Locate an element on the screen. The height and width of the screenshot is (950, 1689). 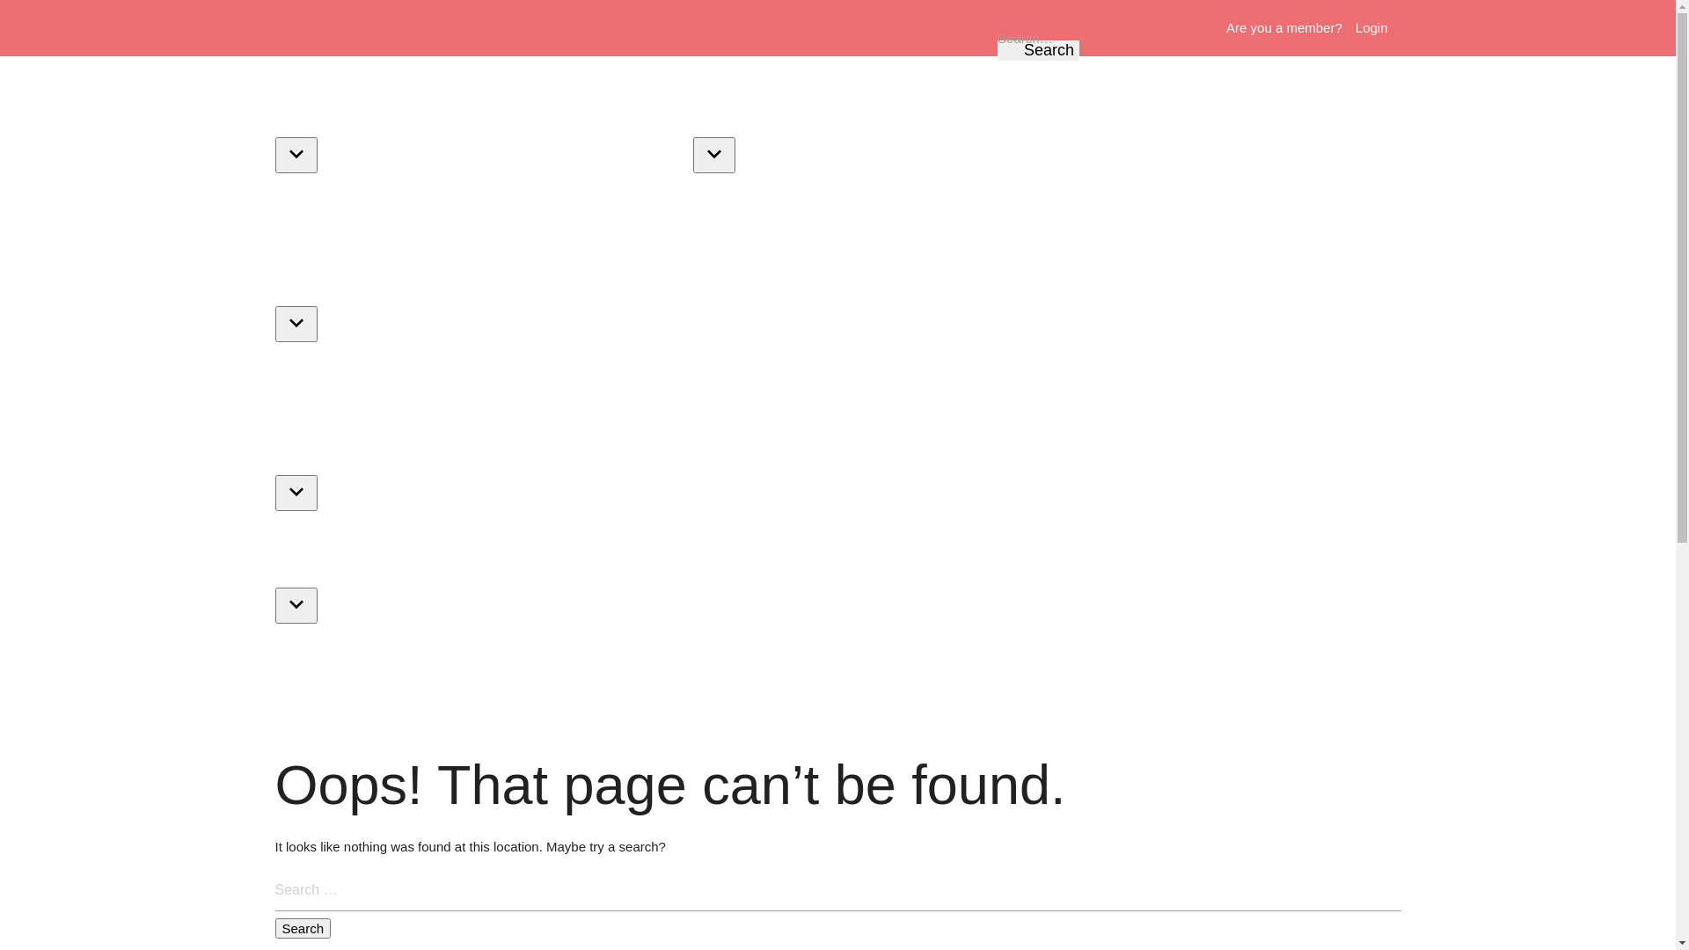
WiBF Programs is located at coordinates (837, 445).